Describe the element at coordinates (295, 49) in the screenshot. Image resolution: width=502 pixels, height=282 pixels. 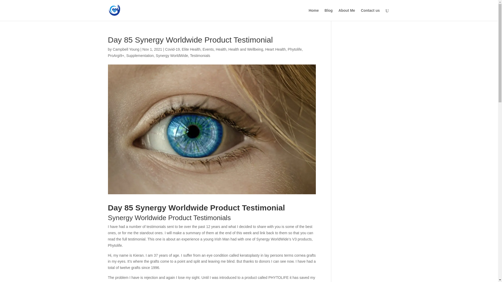
I see `Phytolife` at that location.